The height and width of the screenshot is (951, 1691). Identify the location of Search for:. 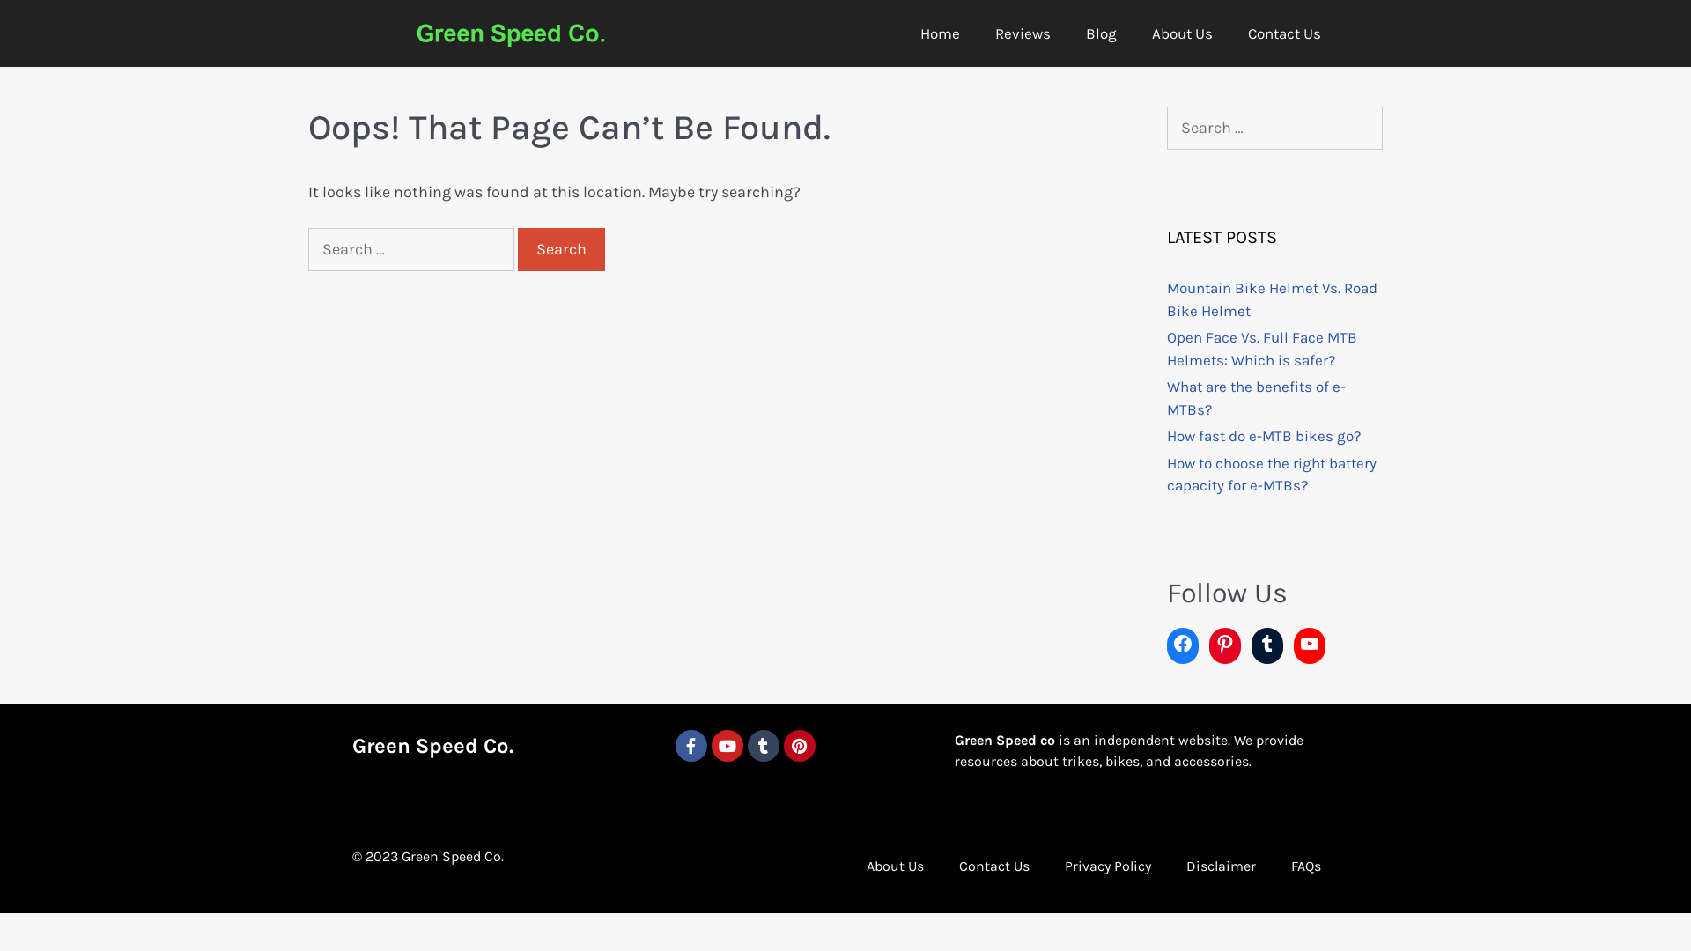
(1275, 129).